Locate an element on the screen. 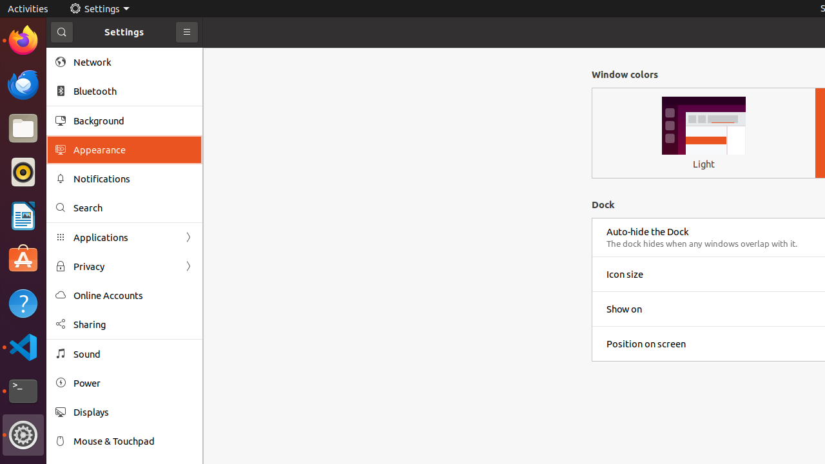 This screenshot has width=825, height=464. Primary Menu is located at coordinates (187, 32).